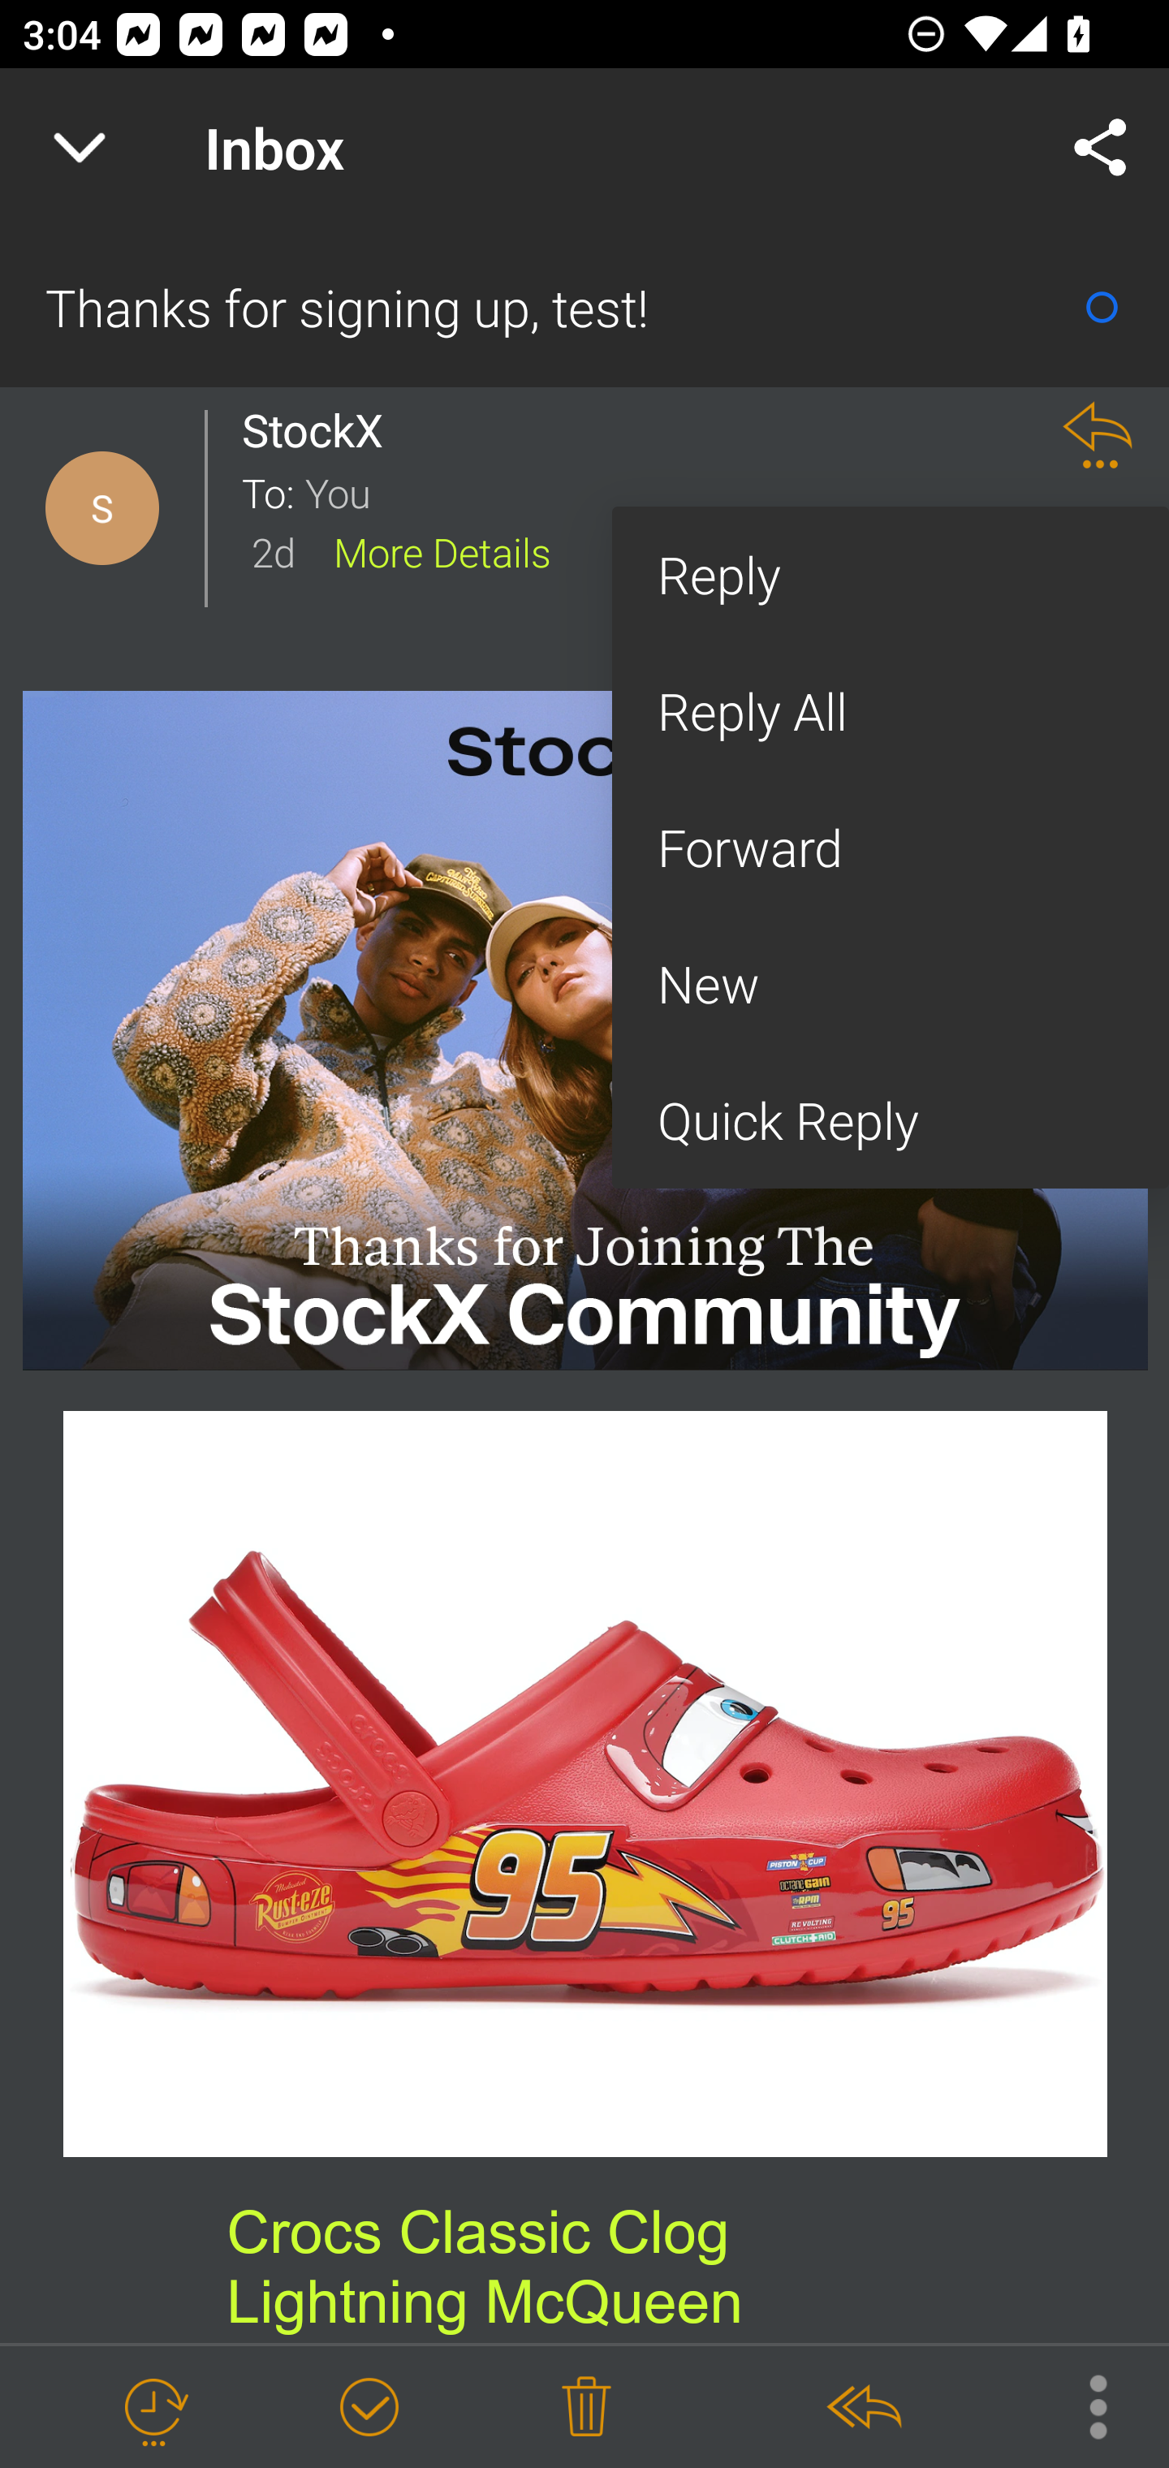 Image resolution: width=1169 pixels, height=2468 pixels. Describe the element at coordinates (891, 575) in the screenshot. I see `Reply` at that location.